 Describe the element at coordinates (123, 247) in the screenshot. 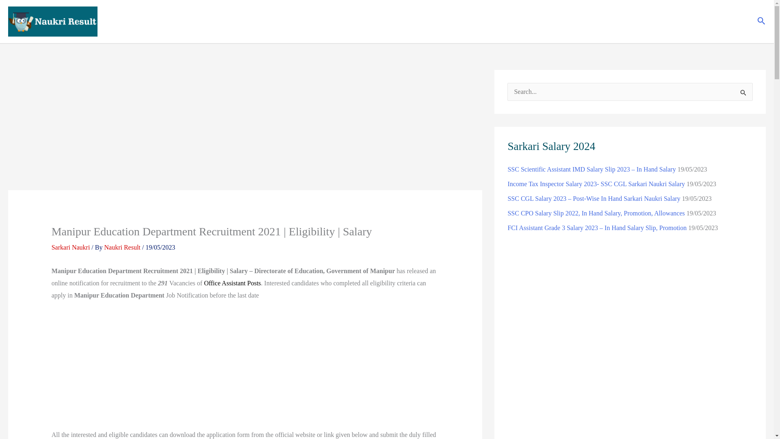

I see `View all posts by Naukri Result` at that location.